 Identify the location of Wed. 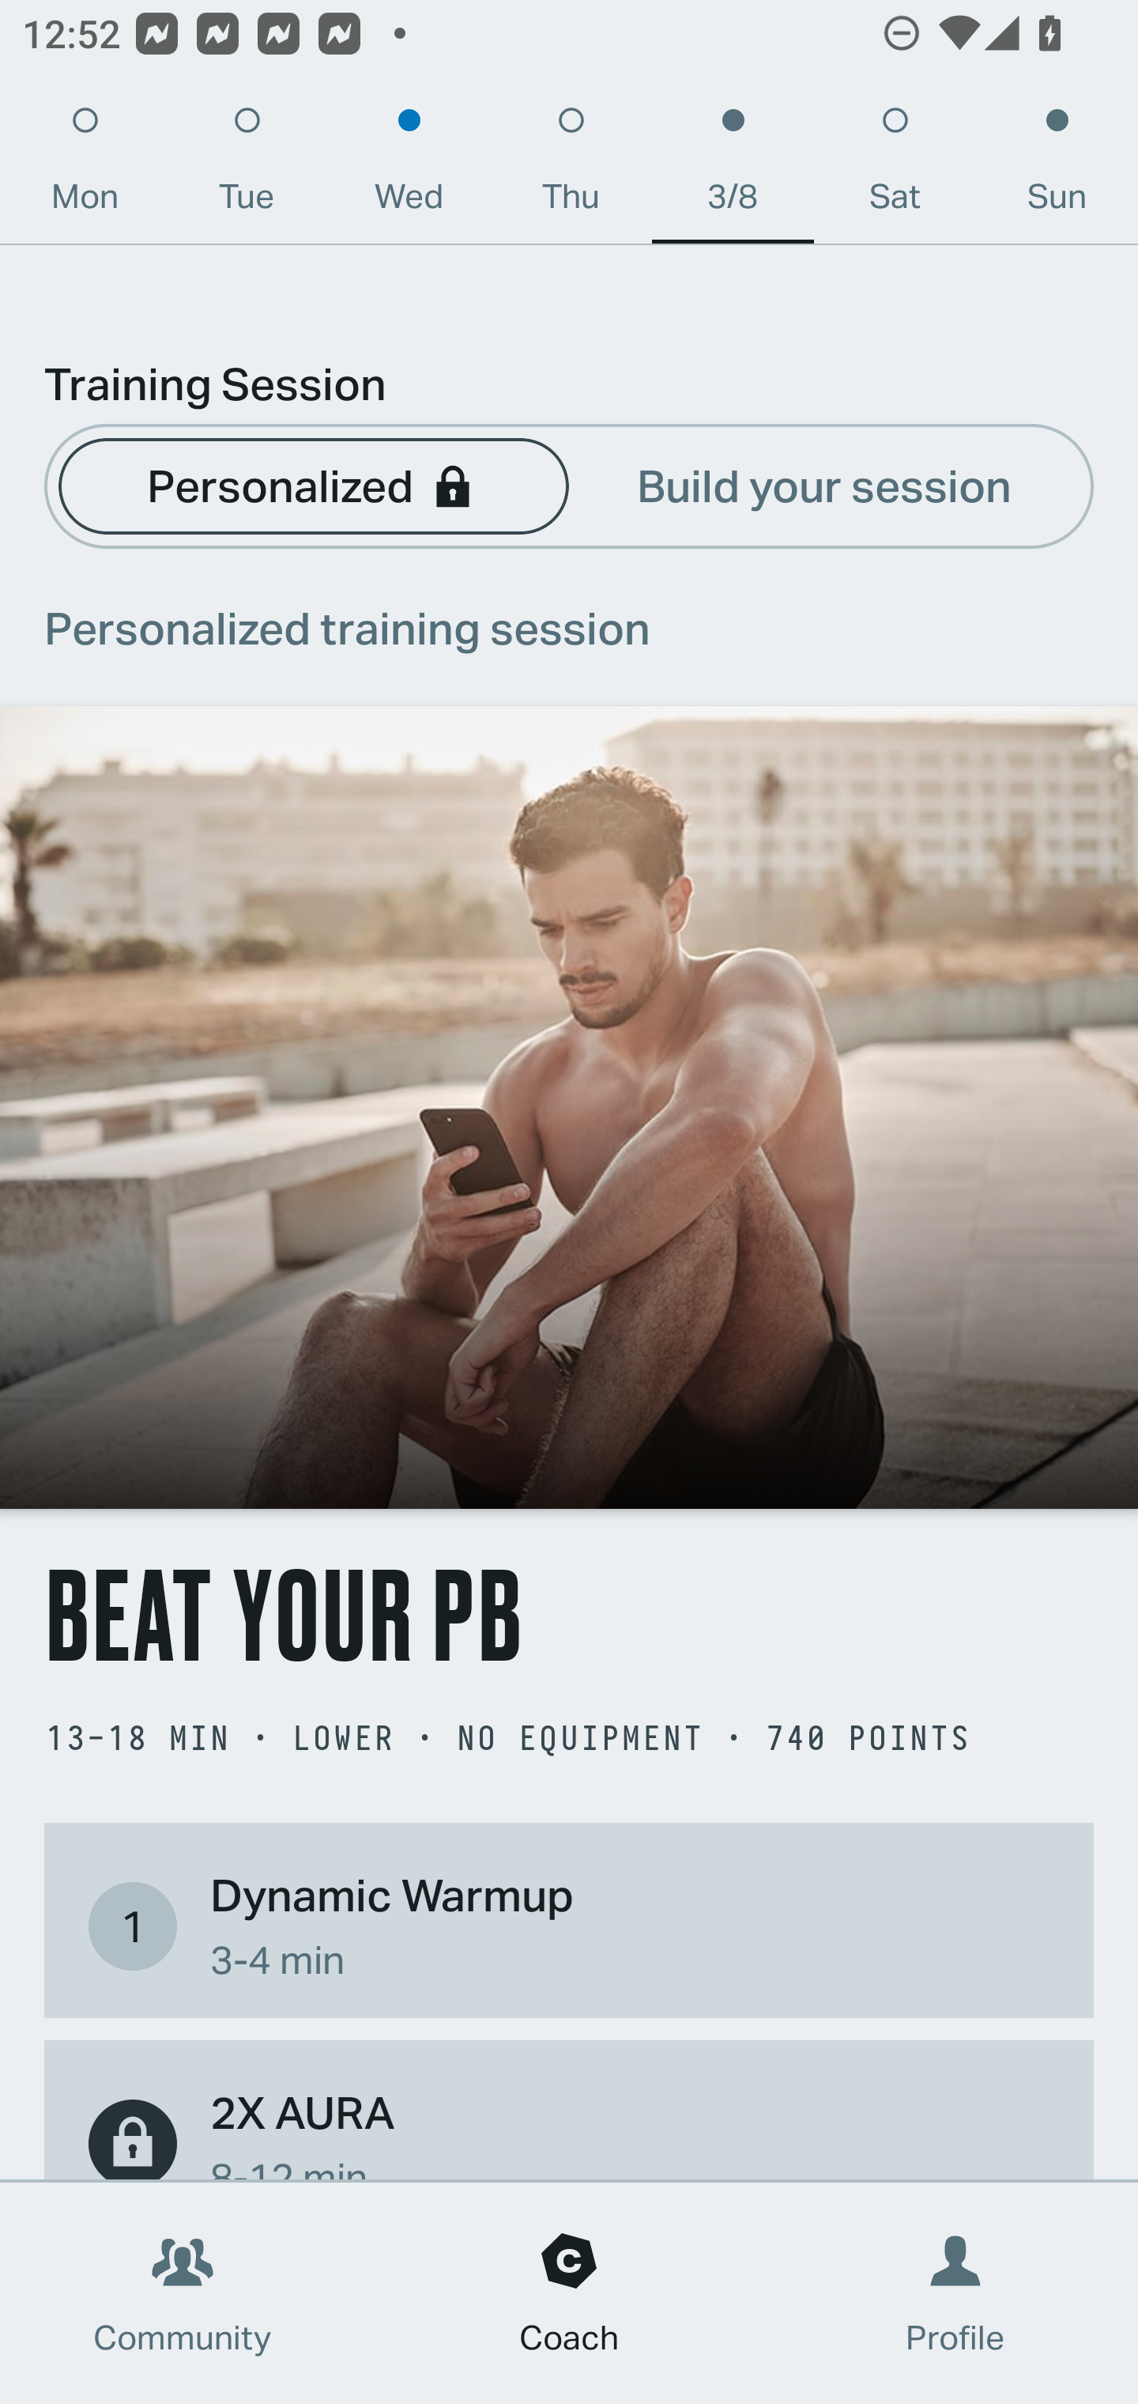
(409, 166).